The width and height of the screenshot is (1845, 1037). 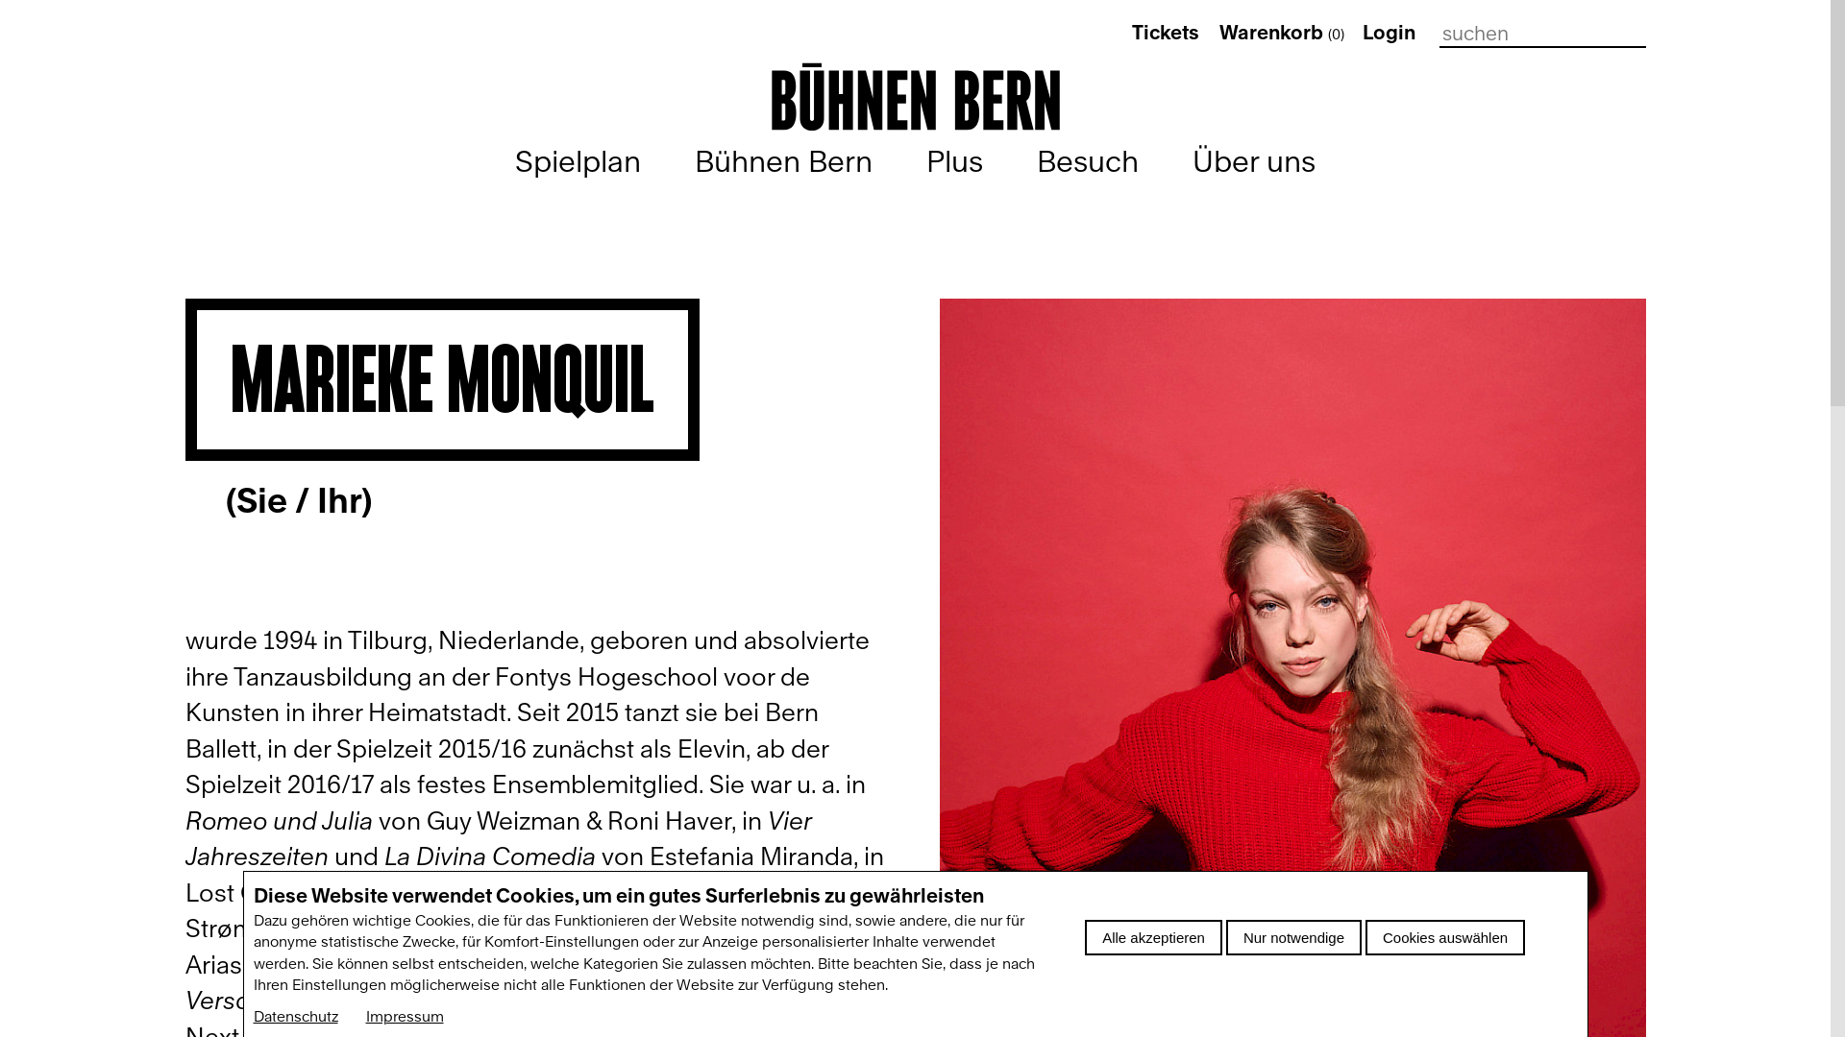 What do you see at coordinates (1166, 33) in the screenshot?
I see `Tickets` at bounding box center [1166, 33].